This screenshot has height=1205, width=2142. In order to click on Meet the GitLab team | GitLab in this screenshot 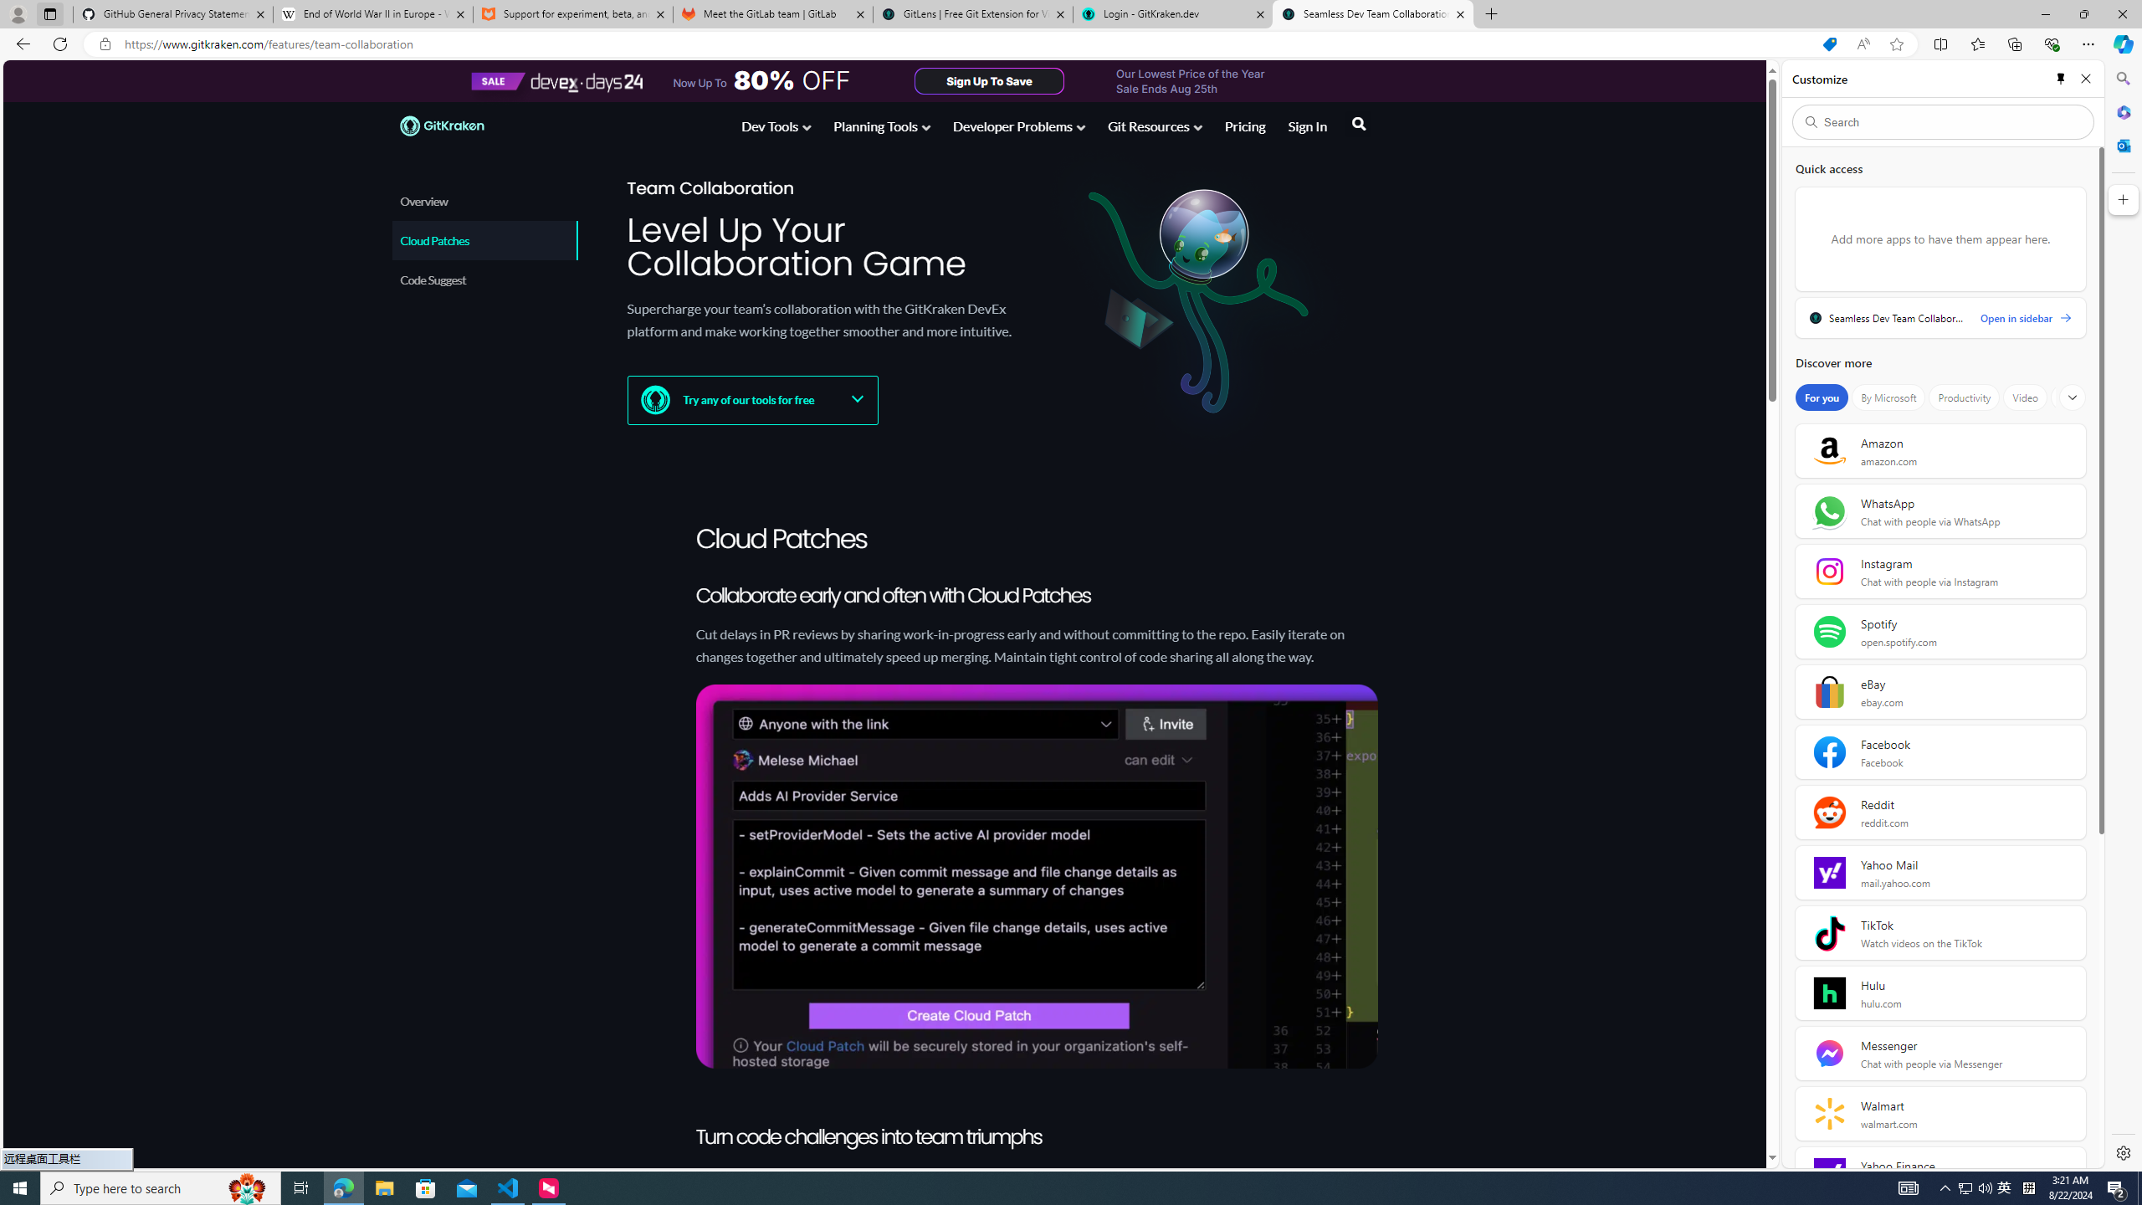, I will do `click(773, 14)`.